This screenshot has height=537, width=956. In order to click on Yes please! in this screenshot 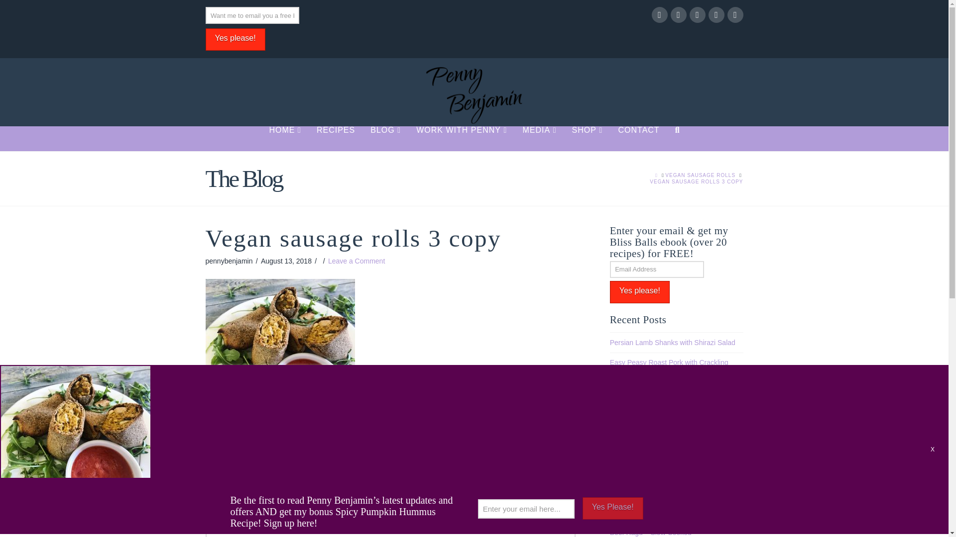, I will do `click(235, 39)`.